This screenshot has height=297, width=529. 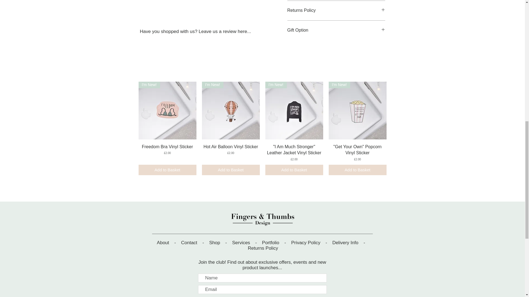 I want to click on Add to Basket, so click(x=294, y=170).